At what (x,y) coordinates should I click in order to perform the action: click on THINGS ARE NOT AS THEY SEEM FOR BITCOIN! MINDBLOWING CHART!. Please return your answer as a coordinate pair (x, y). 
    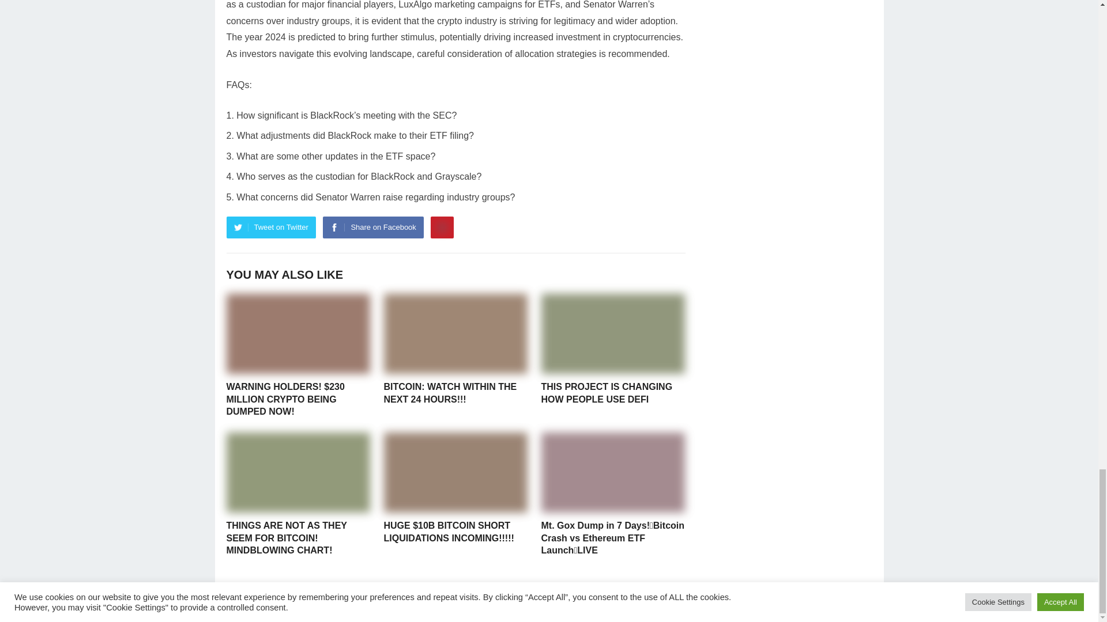
    Looking at the image, I should click on (286, 538).